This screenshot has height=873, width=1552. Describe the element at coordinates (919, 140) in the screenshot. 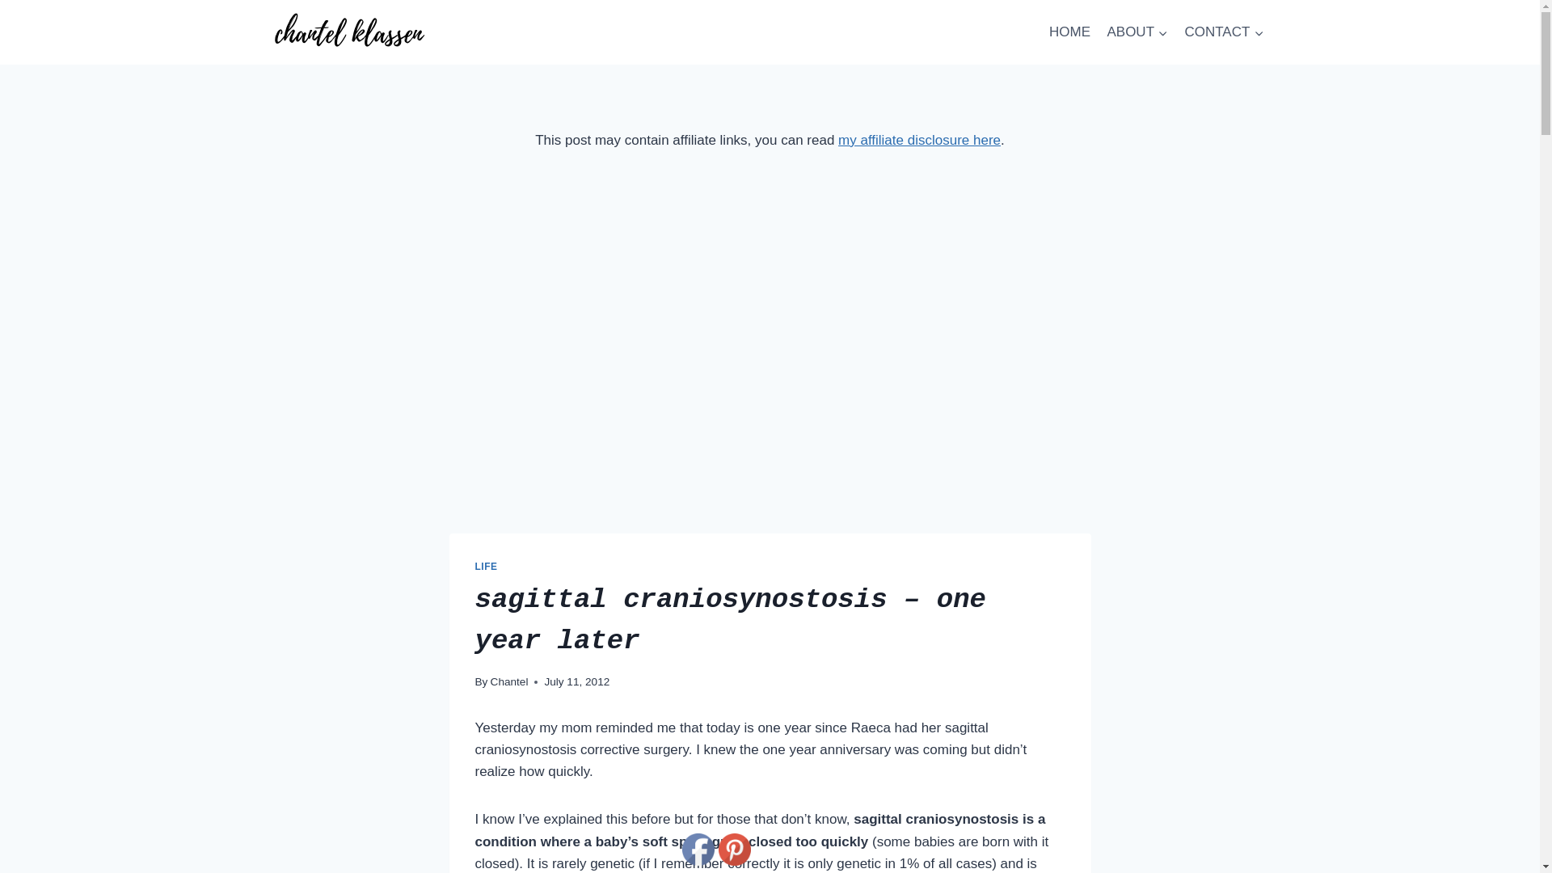

I see `my affiliate disclosure here` at that location.